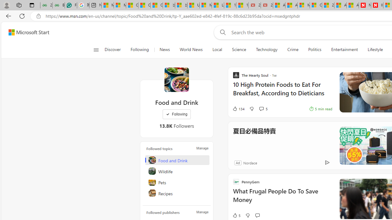  What do you see at coordinates (176, 79) in the screenshot?
I see `Food and Drink` at bounding box center [176, 79].